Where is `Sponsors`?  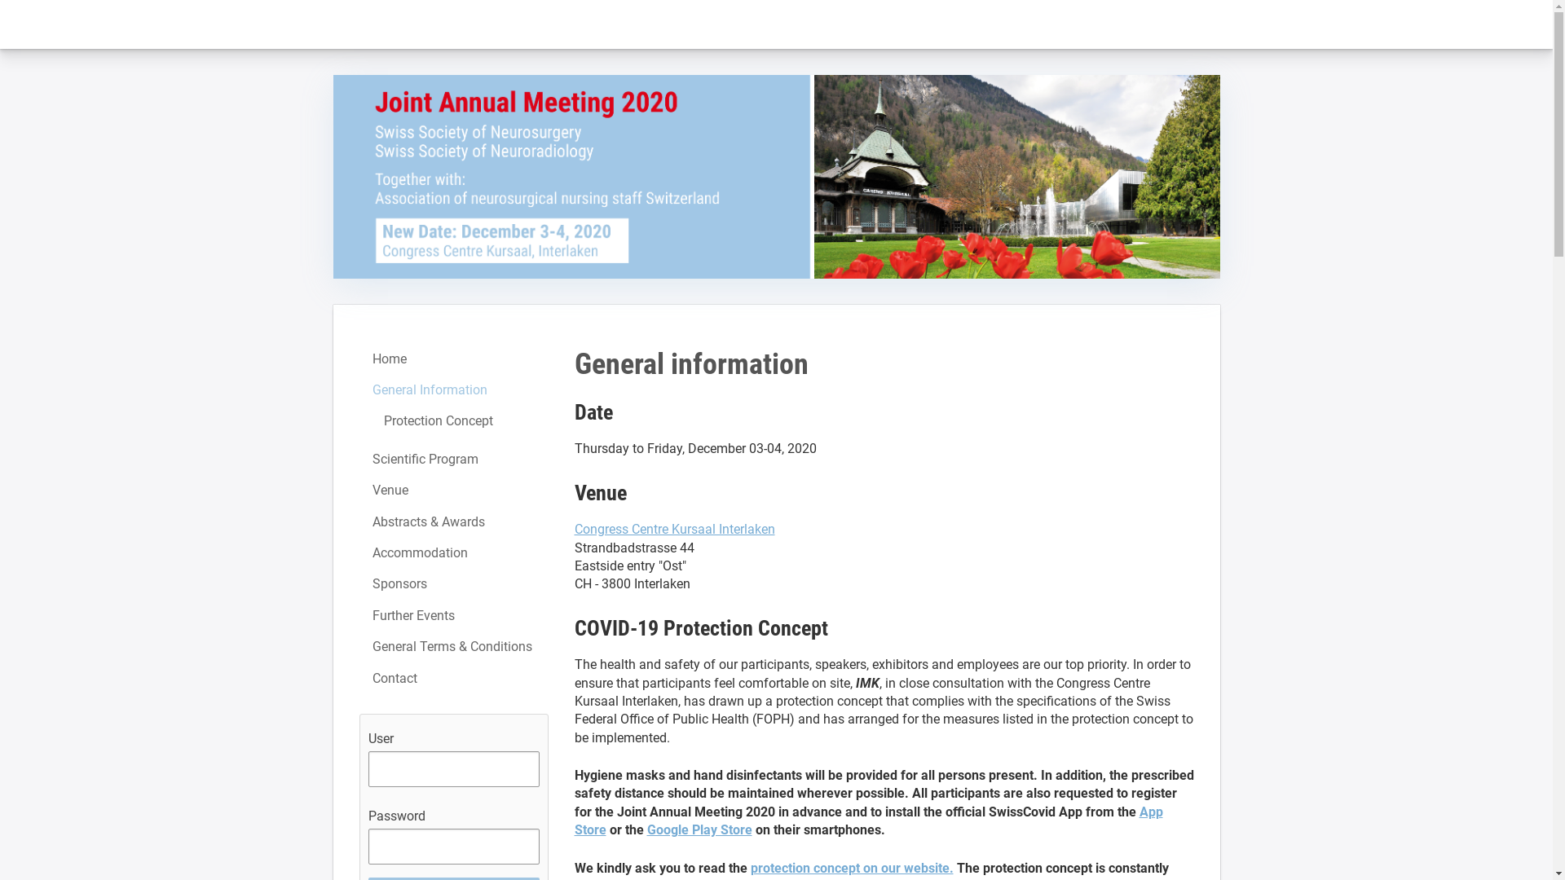
Sponsors is located at coordinates (453, 584).